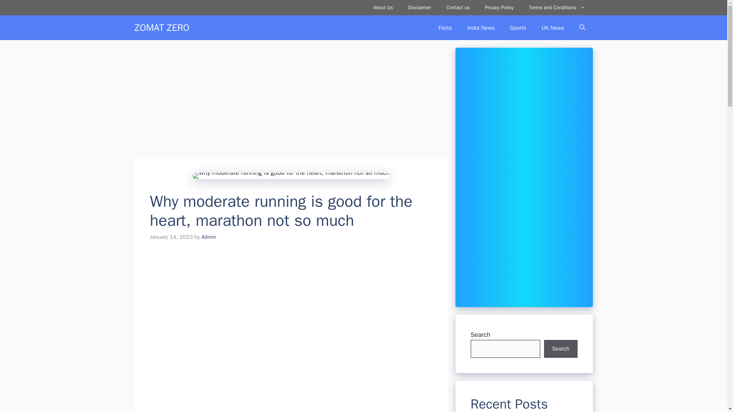  What do you see at coordinates (518, 27) in the screenshot?
I see `Sports` at bounding box center [518, 27].